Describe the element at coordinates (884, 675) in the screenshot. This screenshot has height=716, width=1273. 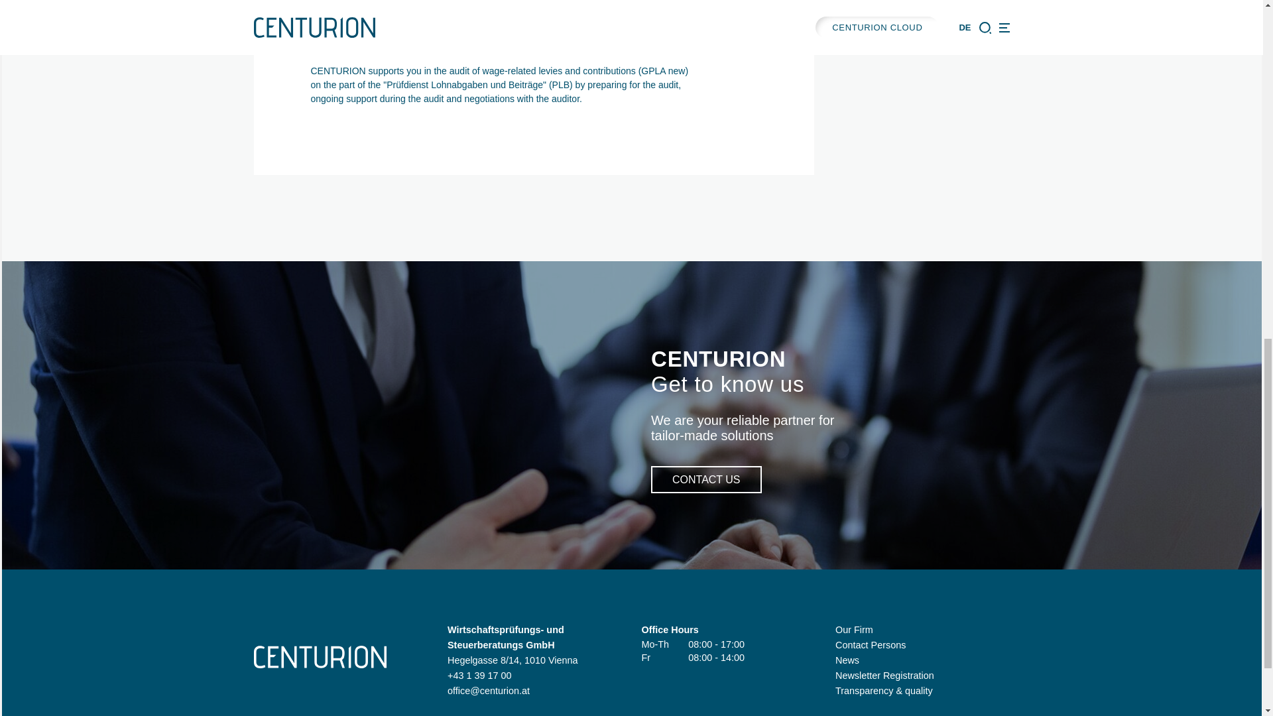
I see `Newsletter` at that location.